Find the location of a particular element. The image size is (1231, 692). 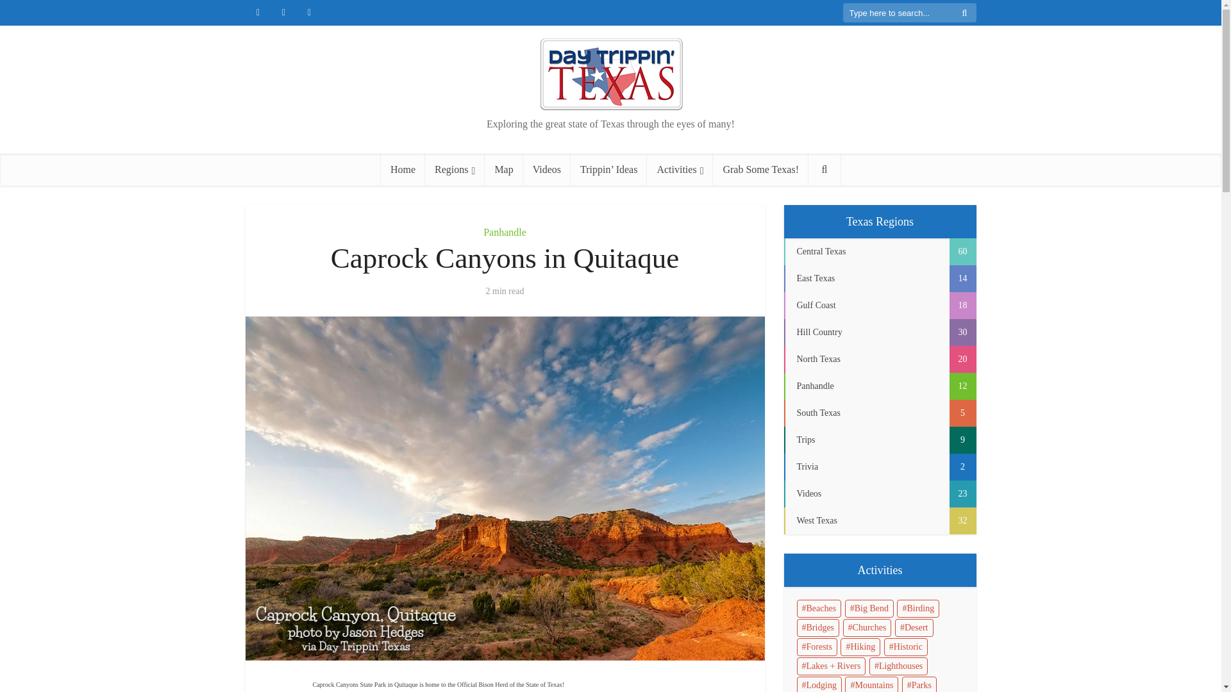

Home is located at coordinates (403, 169).